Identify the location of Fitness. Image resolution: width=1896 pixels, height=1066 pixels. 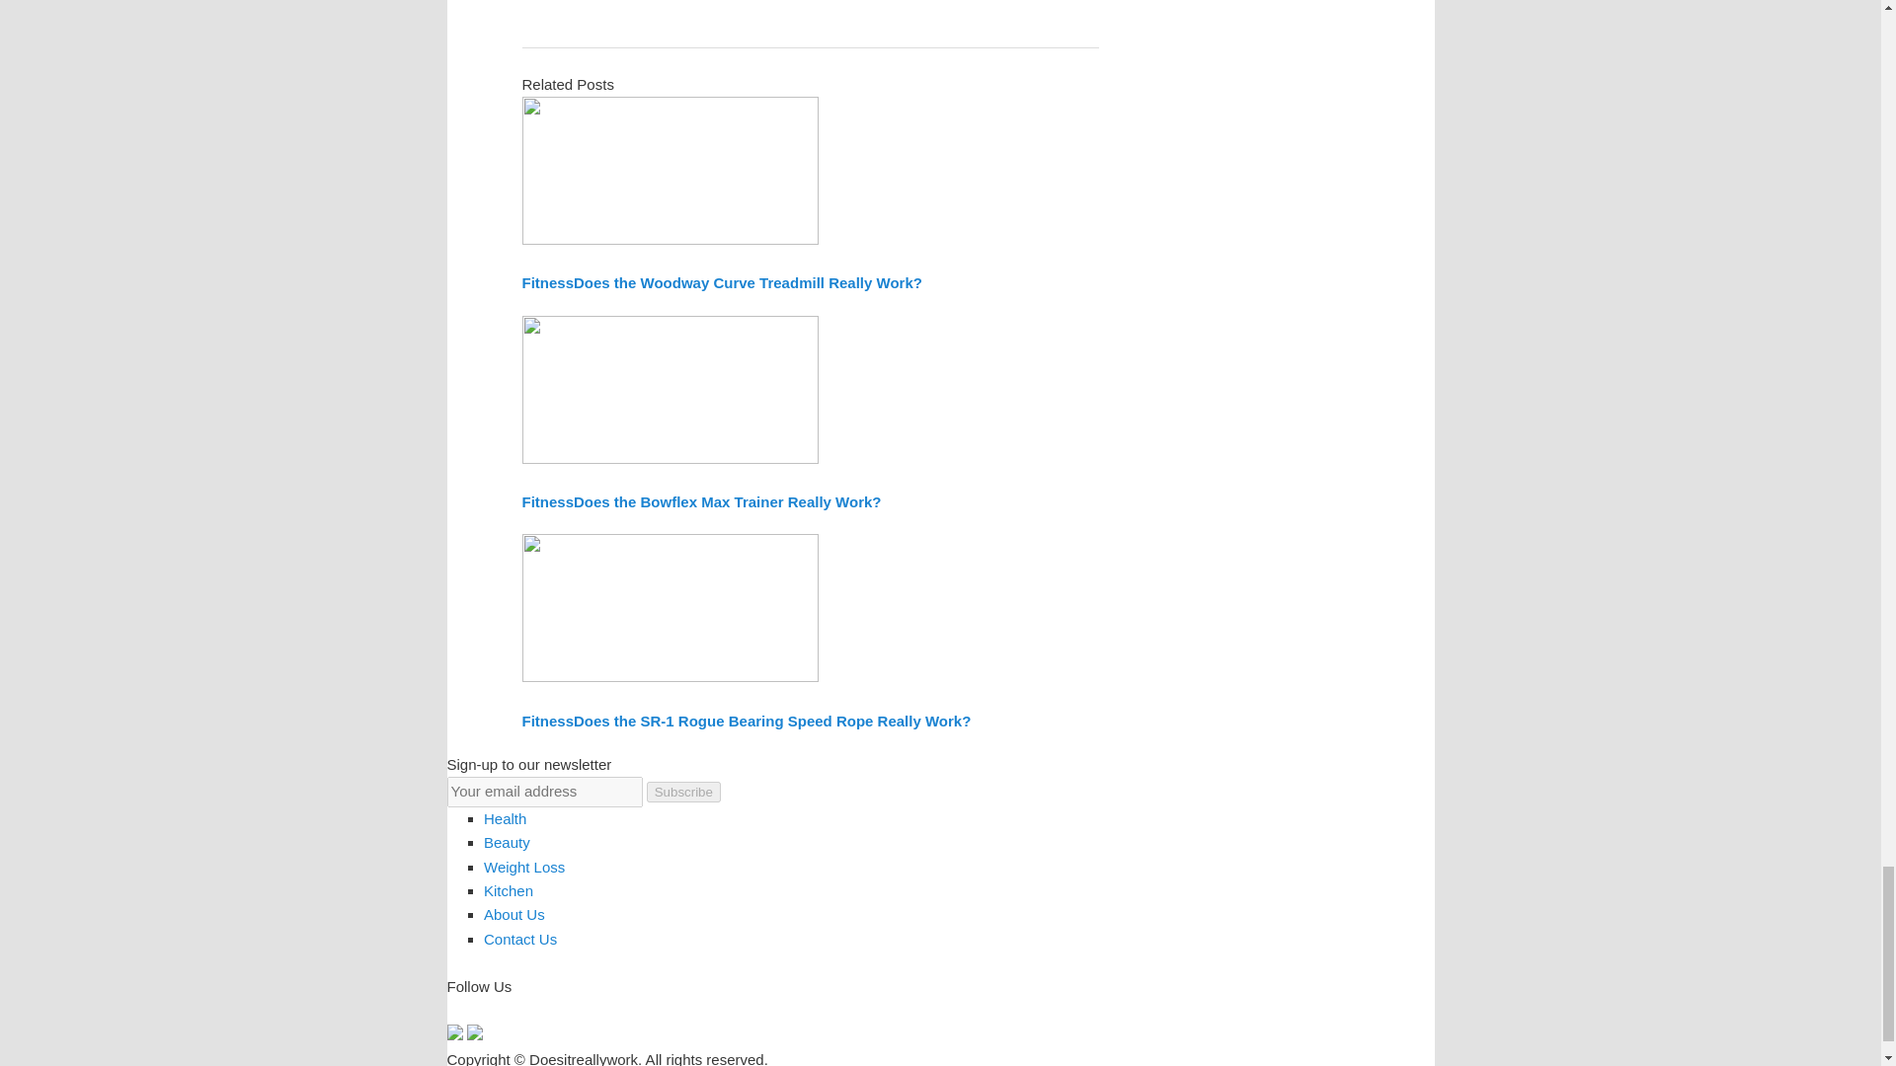
(547, 721).